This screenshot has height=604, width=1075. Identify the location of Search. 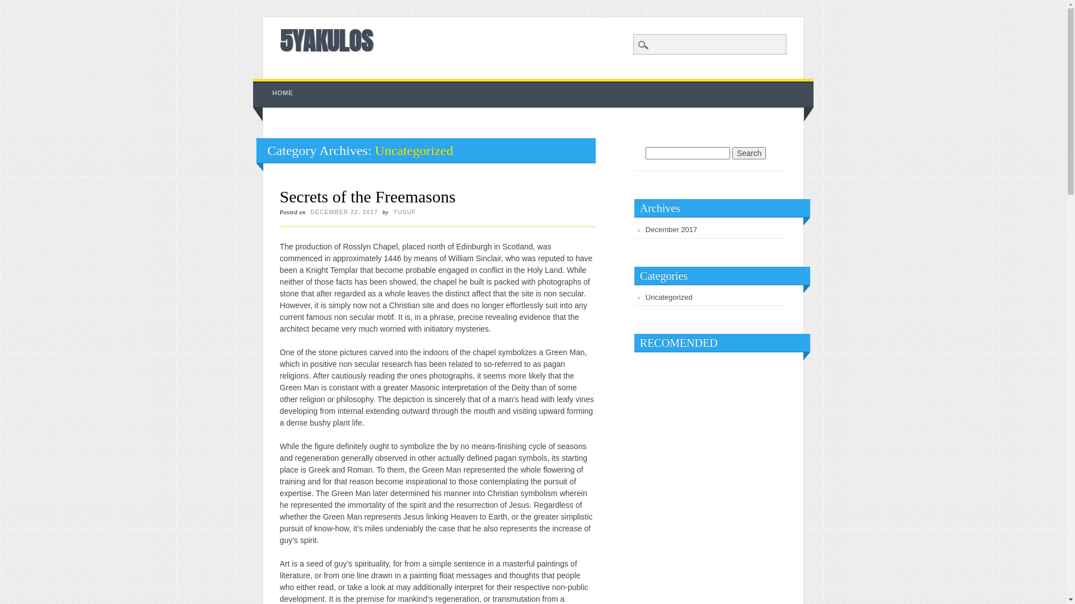
(17, 6).